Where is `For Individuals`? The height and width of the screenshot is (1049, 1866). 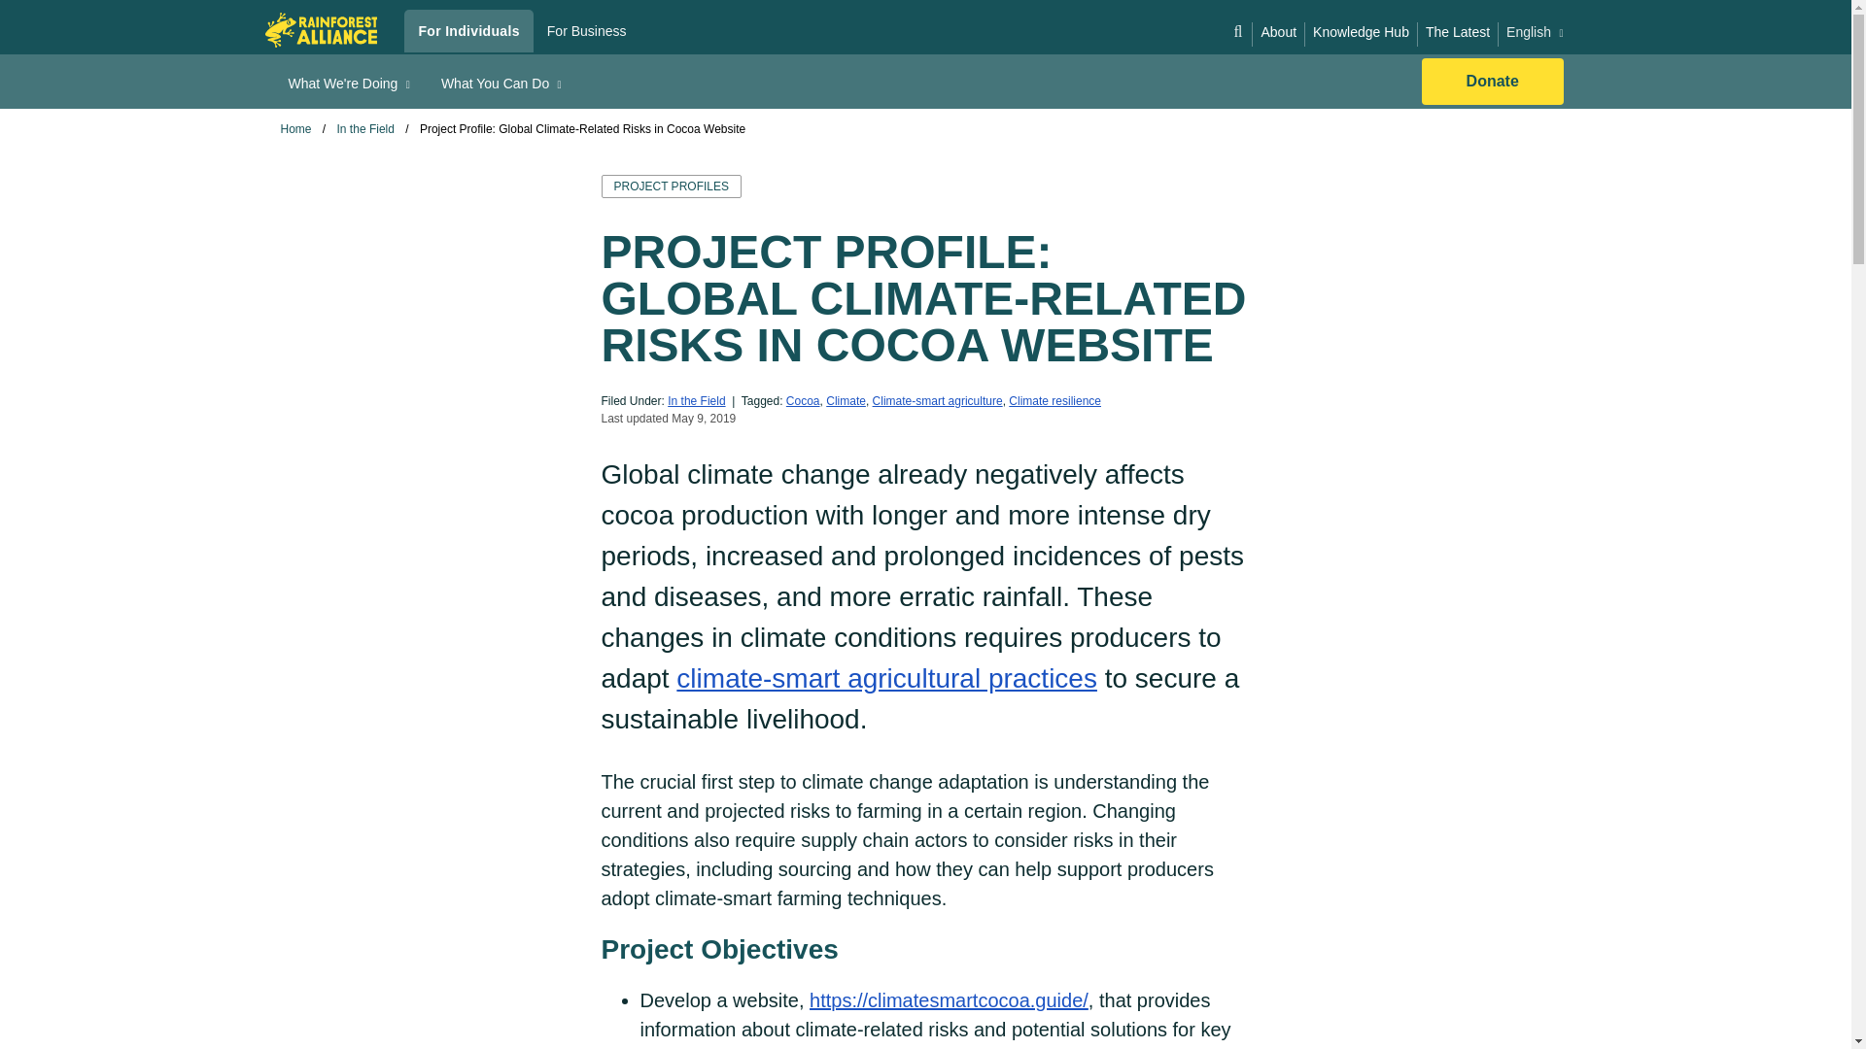
For Individuals is located at coordinates (468, 31).